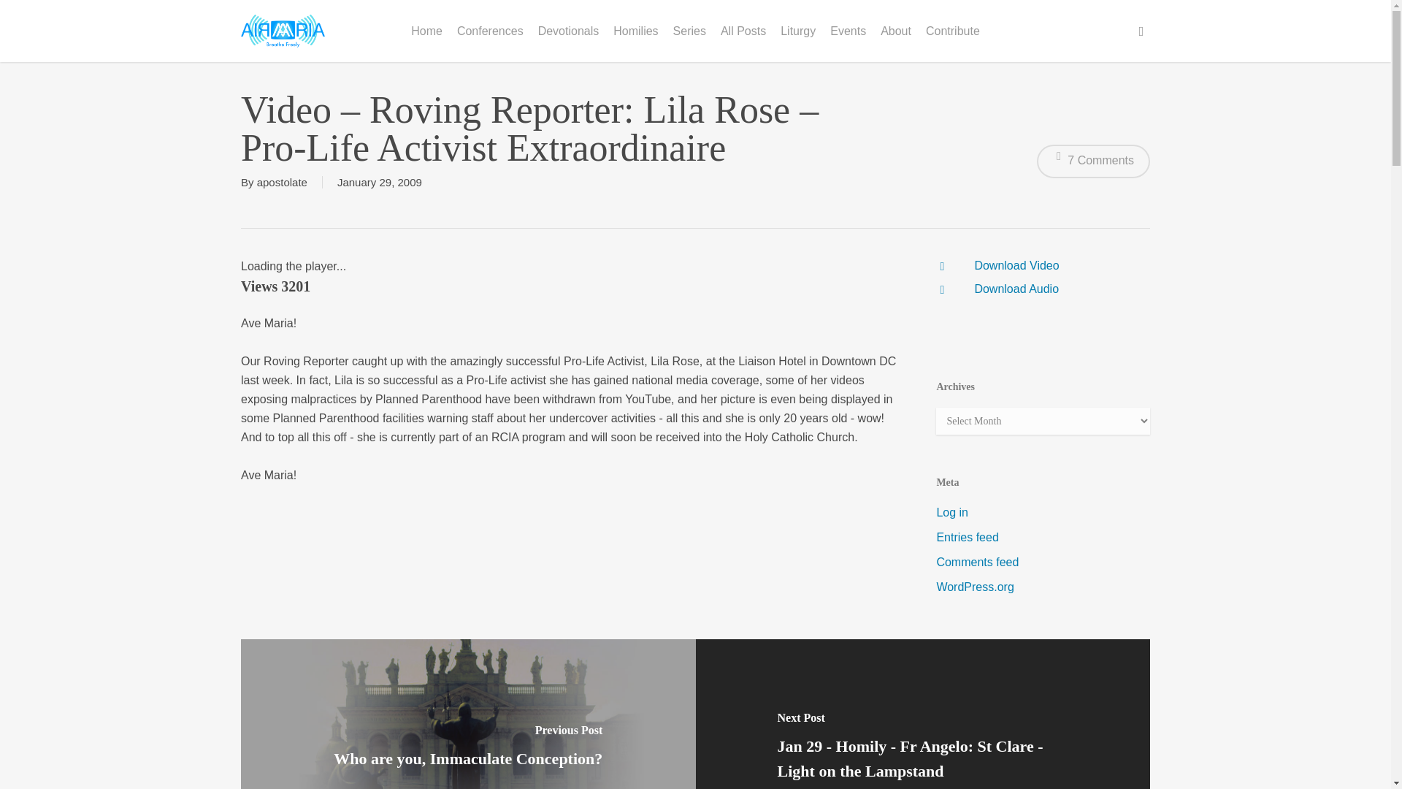  Describe the element at coordinates (1093, 161) in the screenshot. I see `7 Comments` at that location.